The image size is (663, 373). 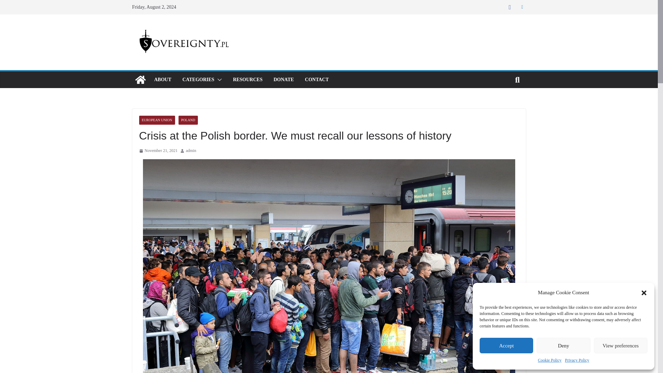 I want to click on CONTACT, so click(x=317, y=80).